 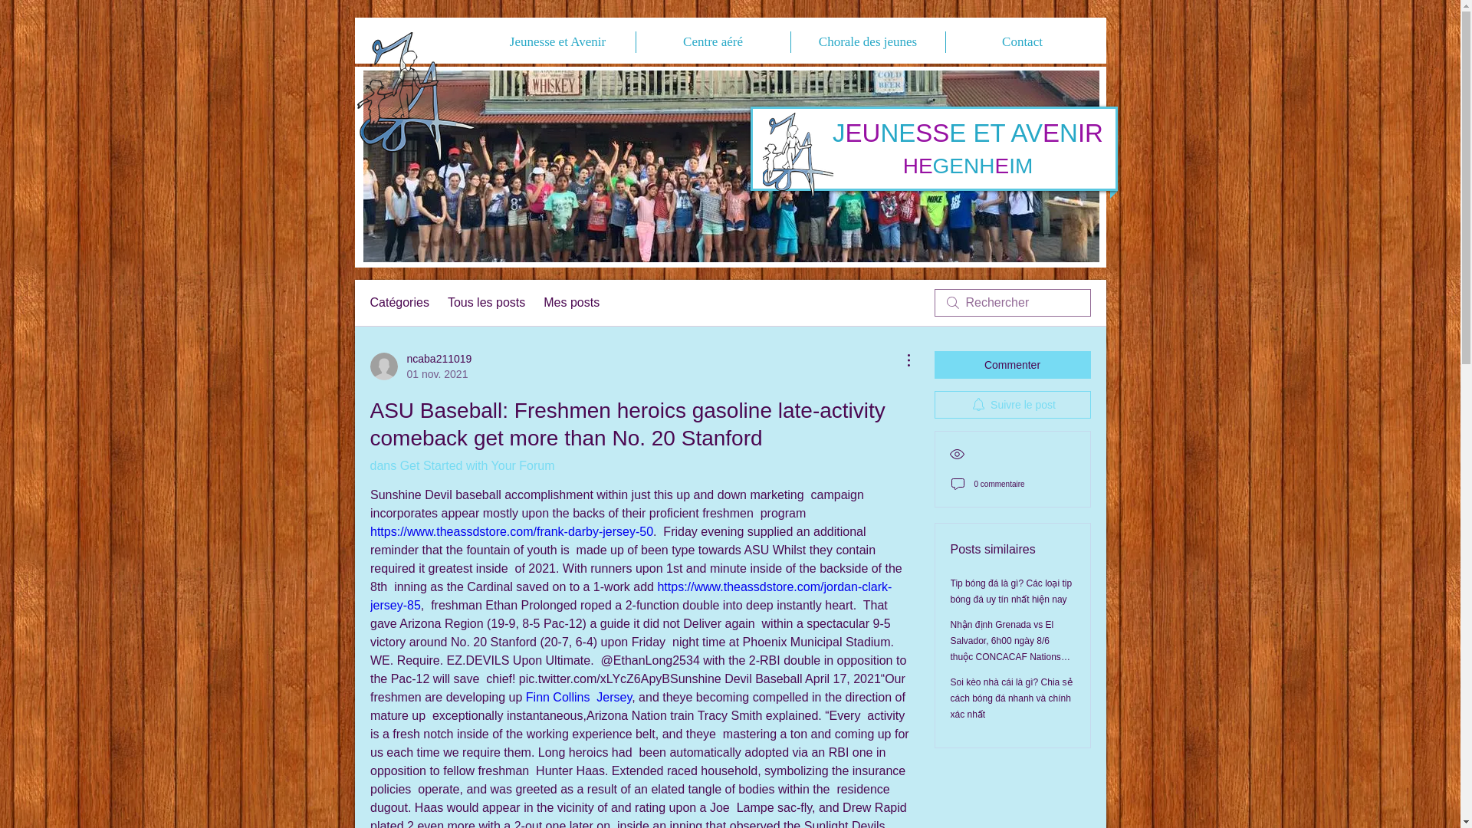 I want to click on Mes posts, so click(x=420, y=366).